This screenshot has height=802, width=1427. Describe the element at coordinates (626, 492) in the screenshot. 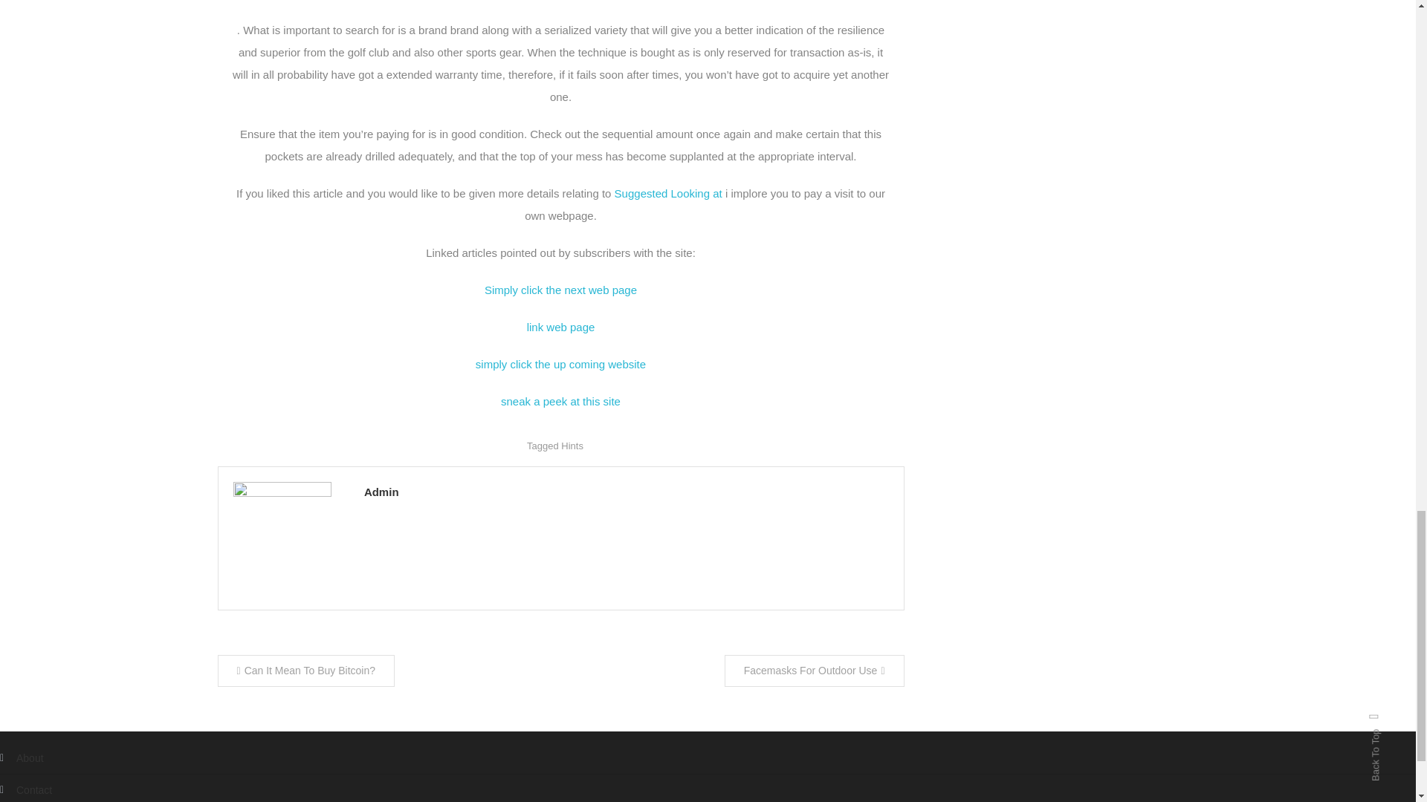

I see `Admin` at that location.